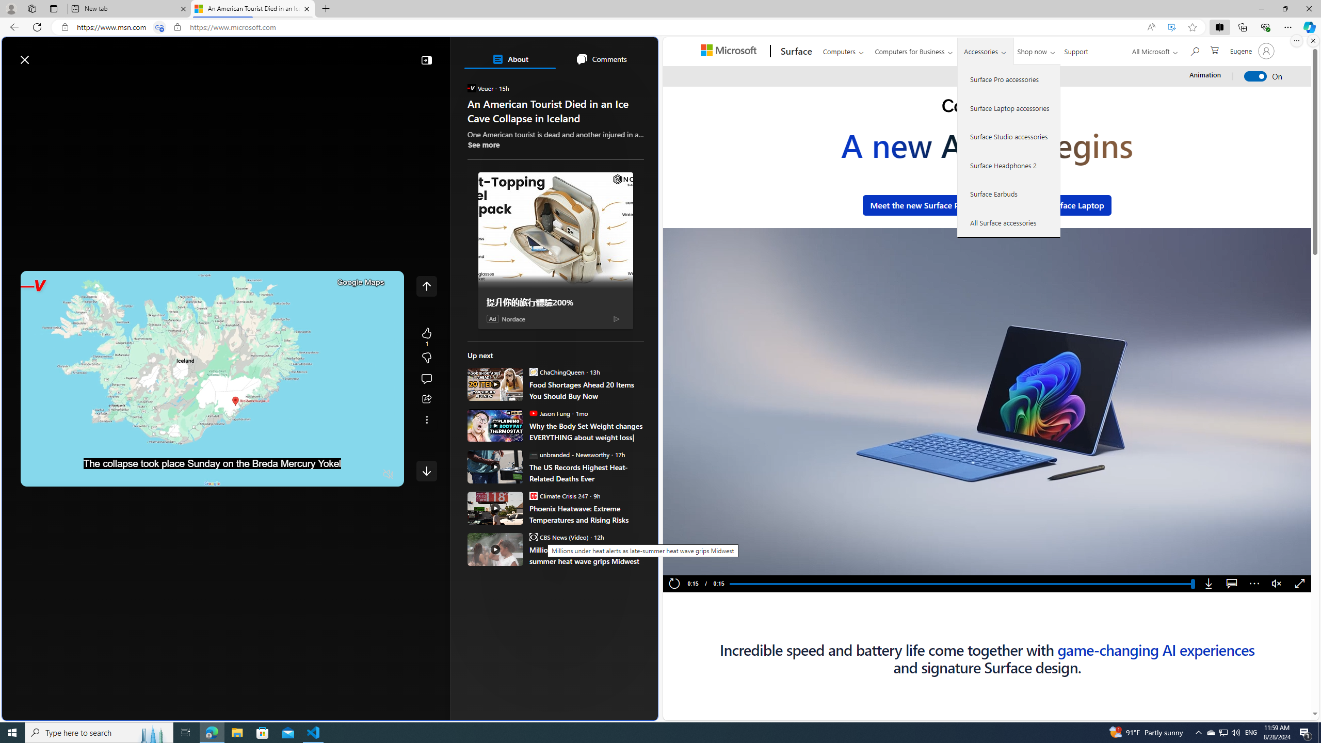 The height and width of the screenshot is (743, 1321). Describe the element at coordinates (533, 413) in the screenshot. I see `Jason Fung` at that location.